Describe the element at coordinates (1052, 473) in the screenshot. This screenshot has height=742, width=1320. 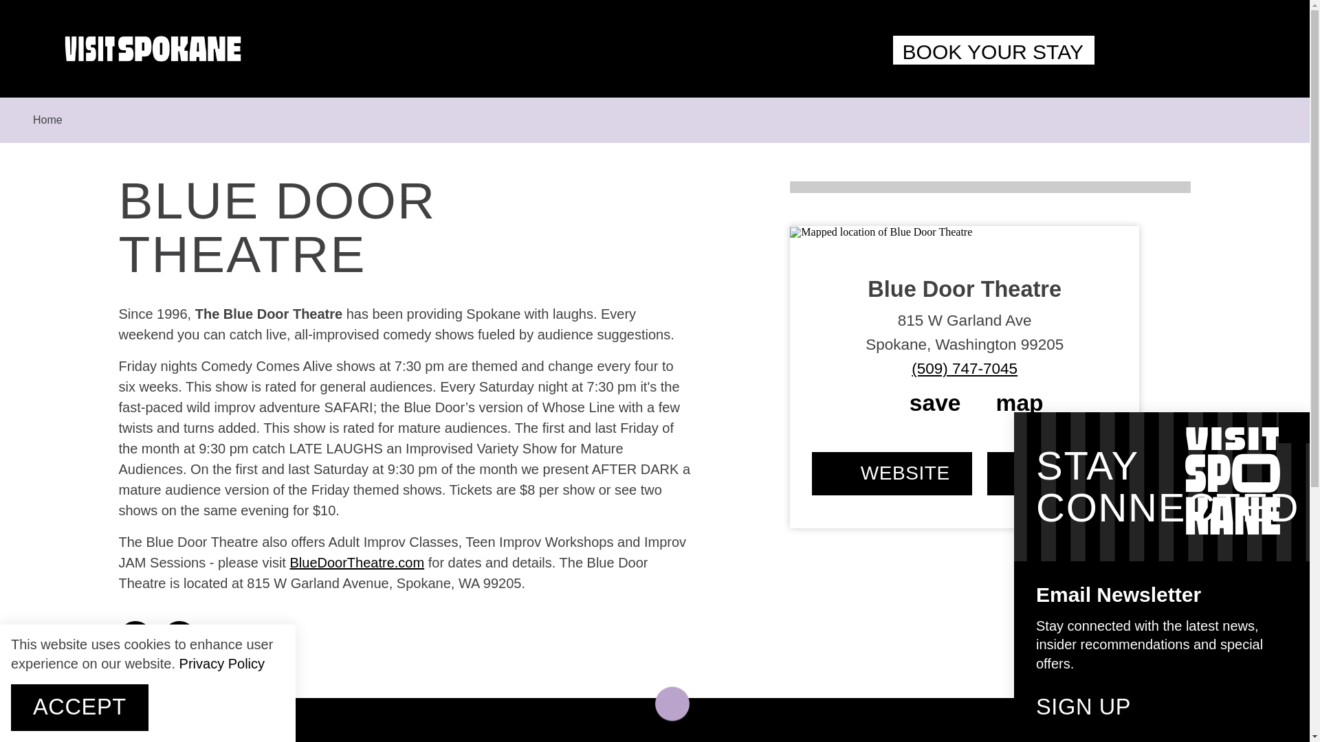
I see `EMAIL` at that location.